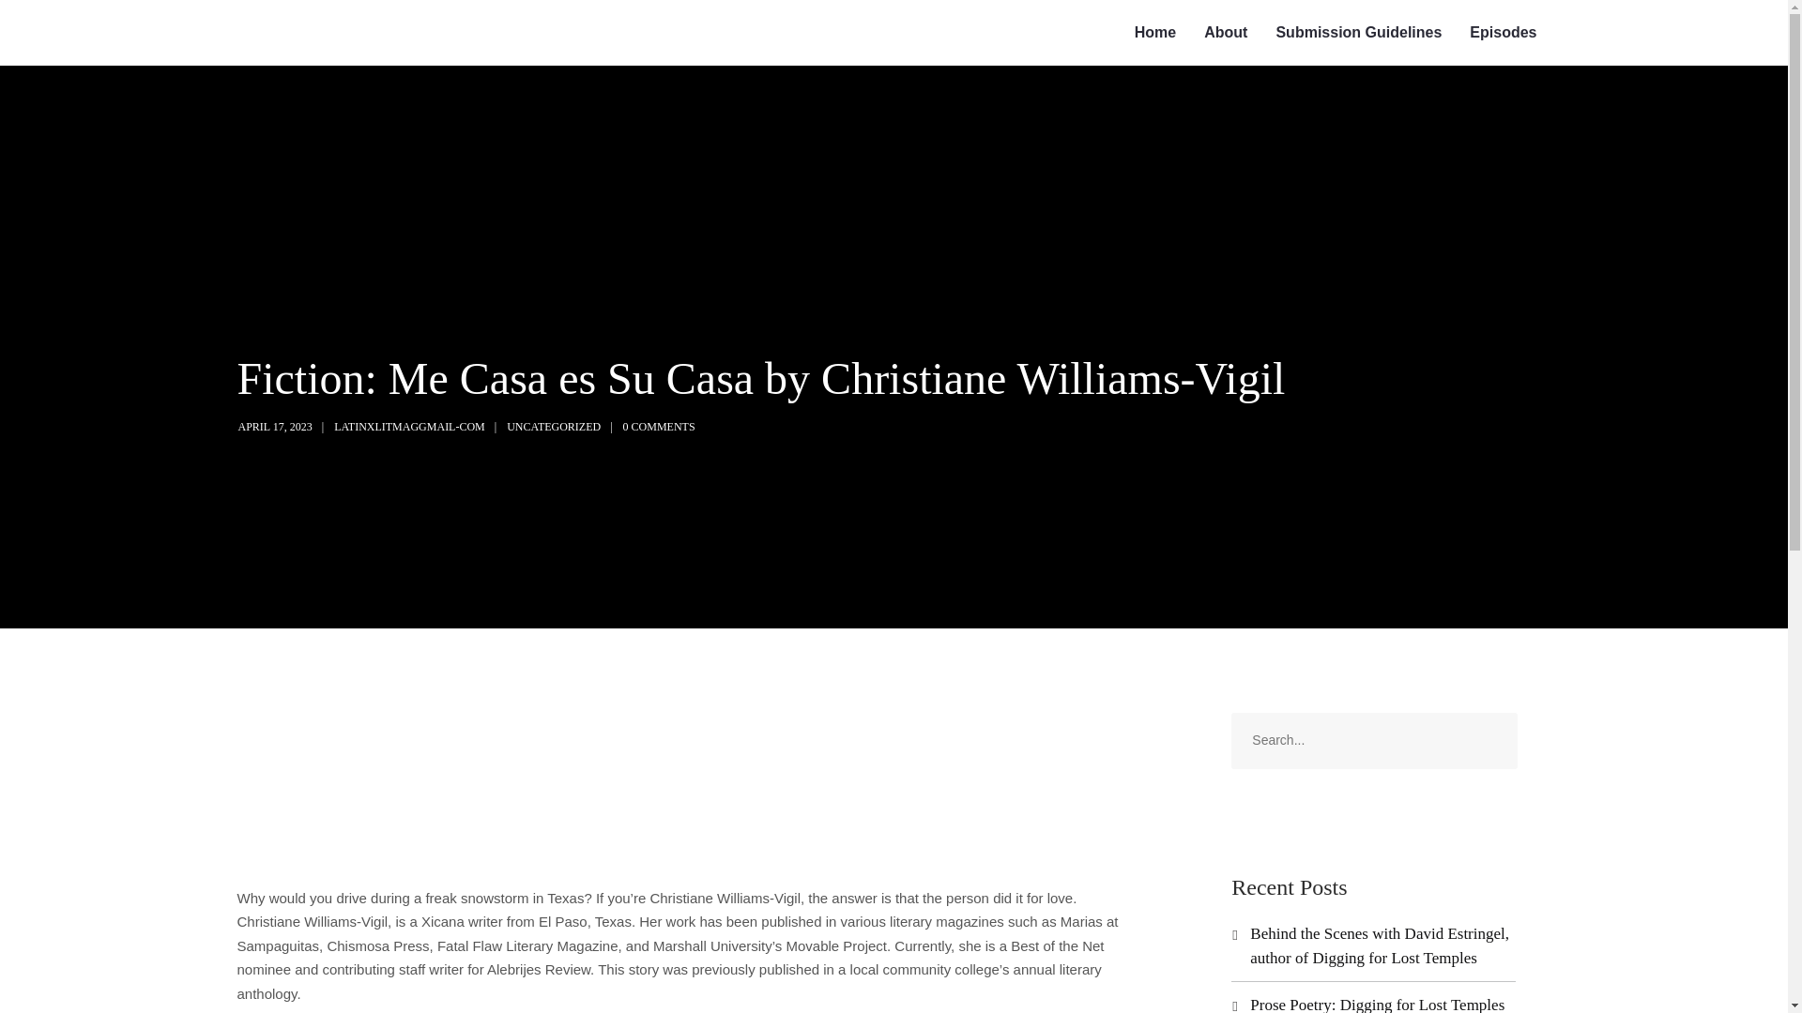 The image size is (1802, 1013). Describe the element at coordinates (659, 427) in the screenshot. I see `0 COMMENTS` at that location.